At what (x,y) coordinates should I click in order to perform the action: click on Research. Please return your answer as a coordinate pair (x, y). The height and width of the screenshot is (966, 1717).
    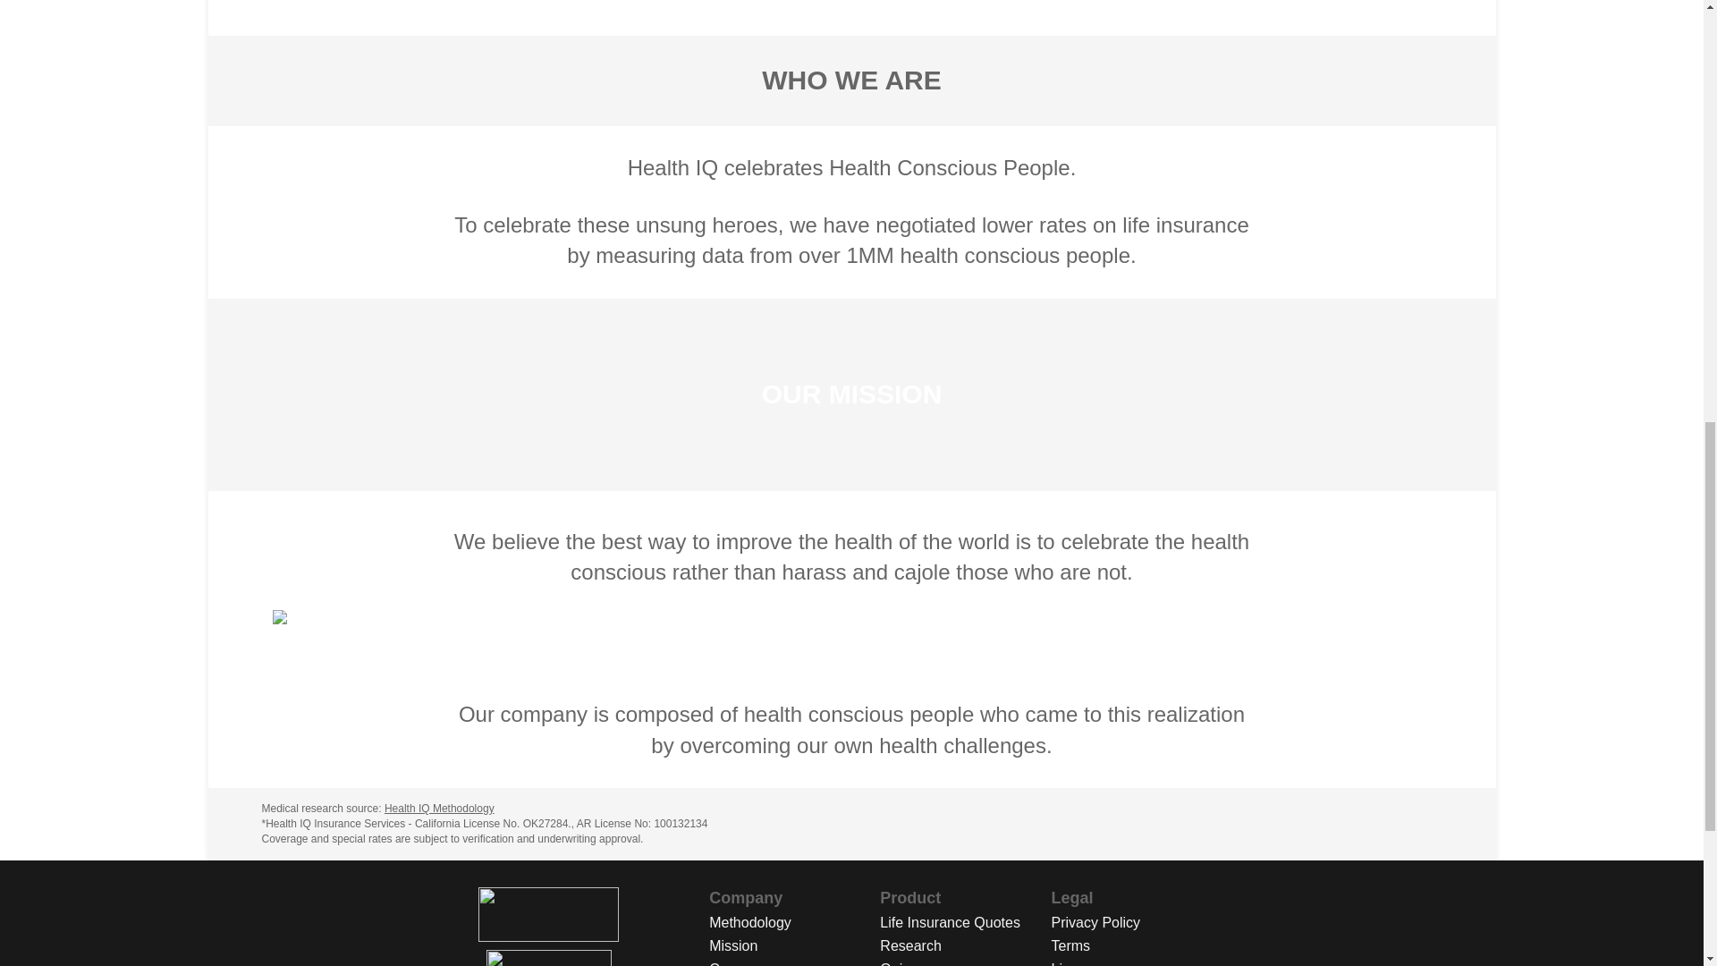
    Looking at the image, I should click on (965, 946).